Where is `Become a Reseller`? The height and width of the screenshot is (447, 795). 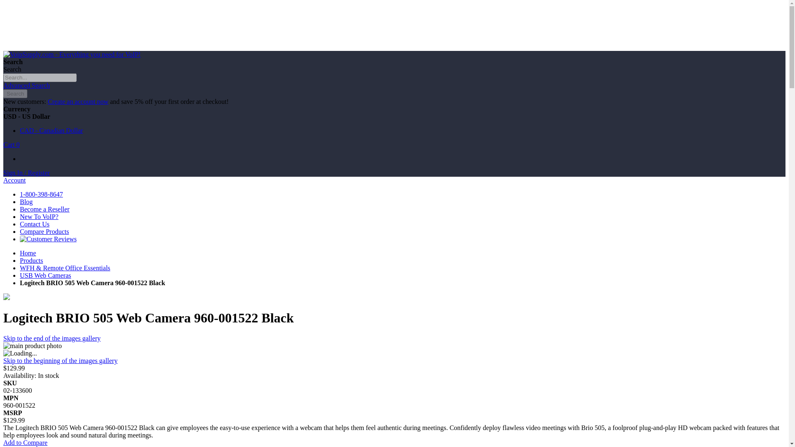
Become a Reseller is located at coordinates (45, 209).